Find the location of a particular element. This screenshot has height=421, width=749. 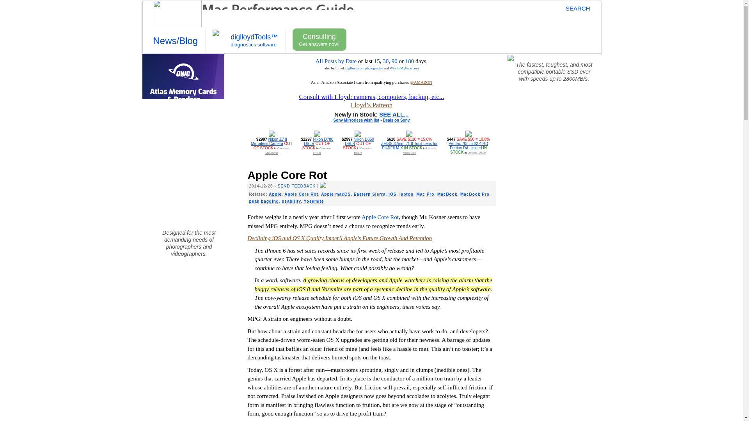

Lenses: DSLR is located at coordinates (477, 152).